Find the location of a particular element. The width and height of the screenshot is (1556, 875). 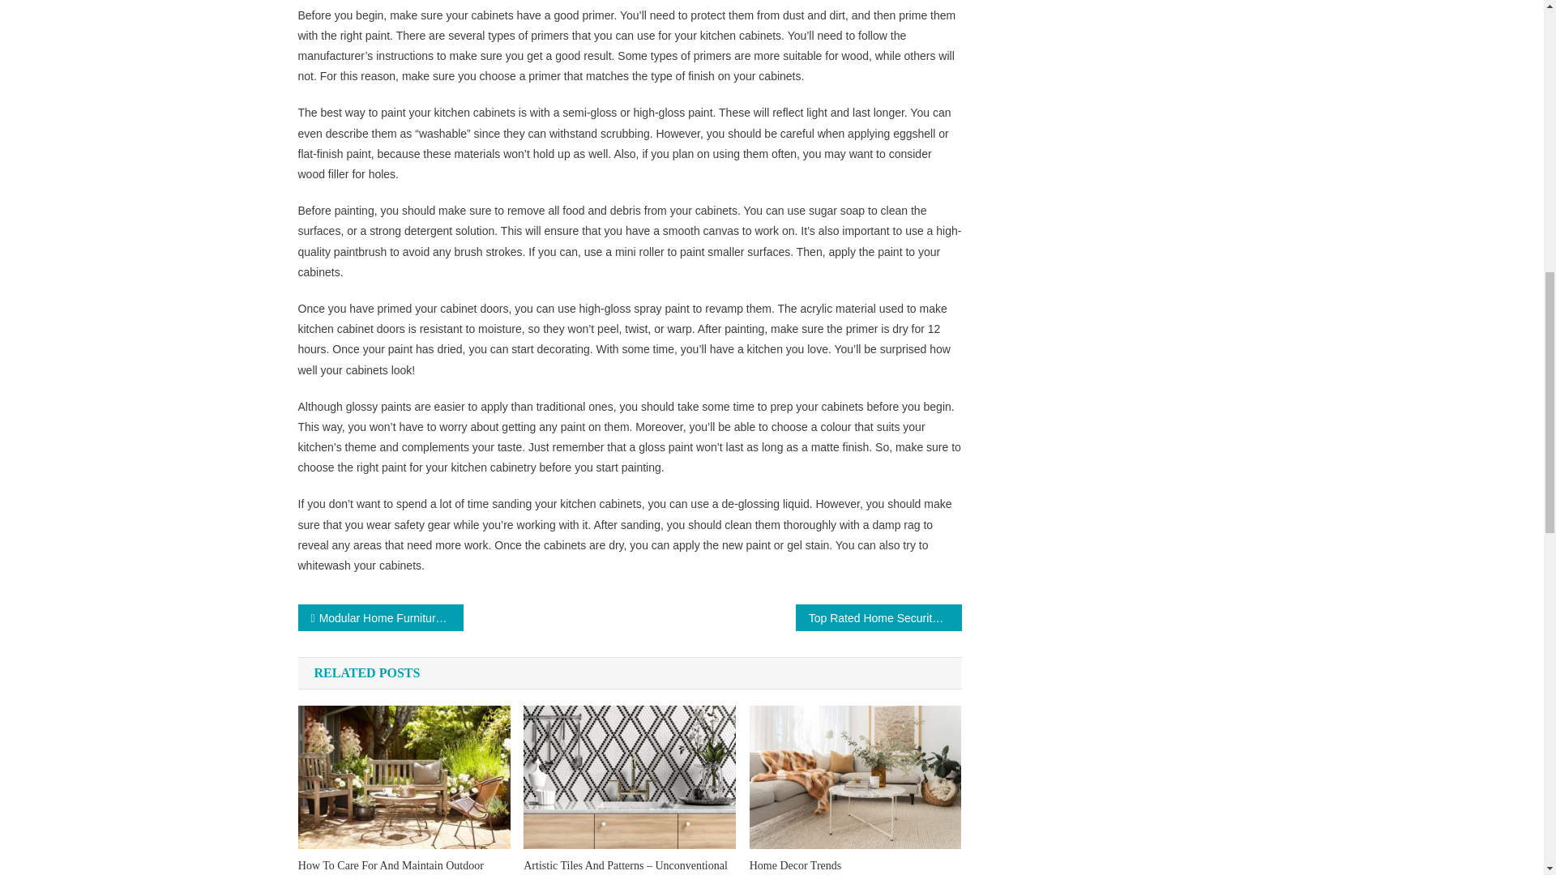

Top Rated Home Security Cameras is located at coordinates (878, 617).